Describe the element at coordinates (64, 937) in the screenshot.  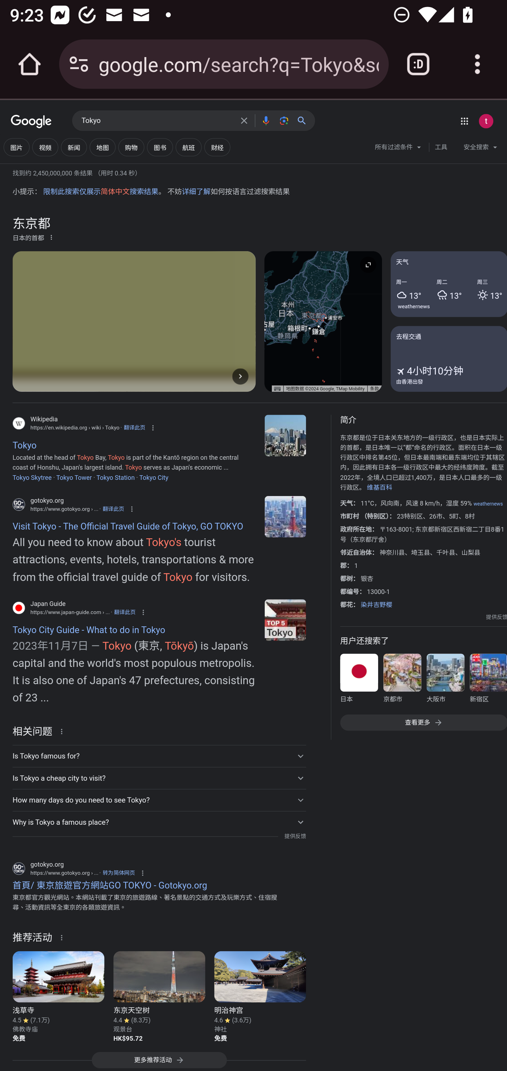
I see `关于这条结果的详细信息` at that location.